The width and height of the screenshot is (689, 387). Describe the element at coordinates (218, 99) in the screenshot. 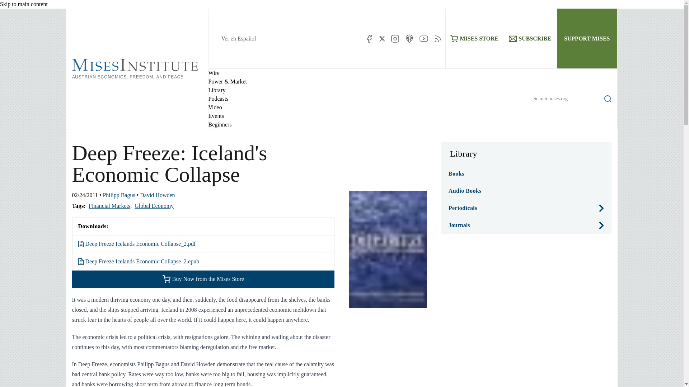

I see `Podcasts` at that location.